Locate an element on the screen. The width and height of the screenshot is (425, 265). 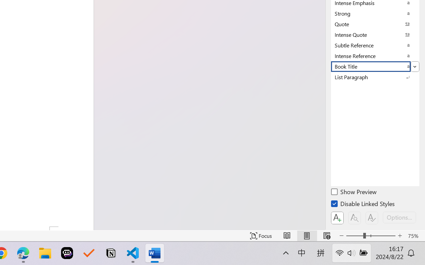
List Paragraph is located at coordinates (375, 77).